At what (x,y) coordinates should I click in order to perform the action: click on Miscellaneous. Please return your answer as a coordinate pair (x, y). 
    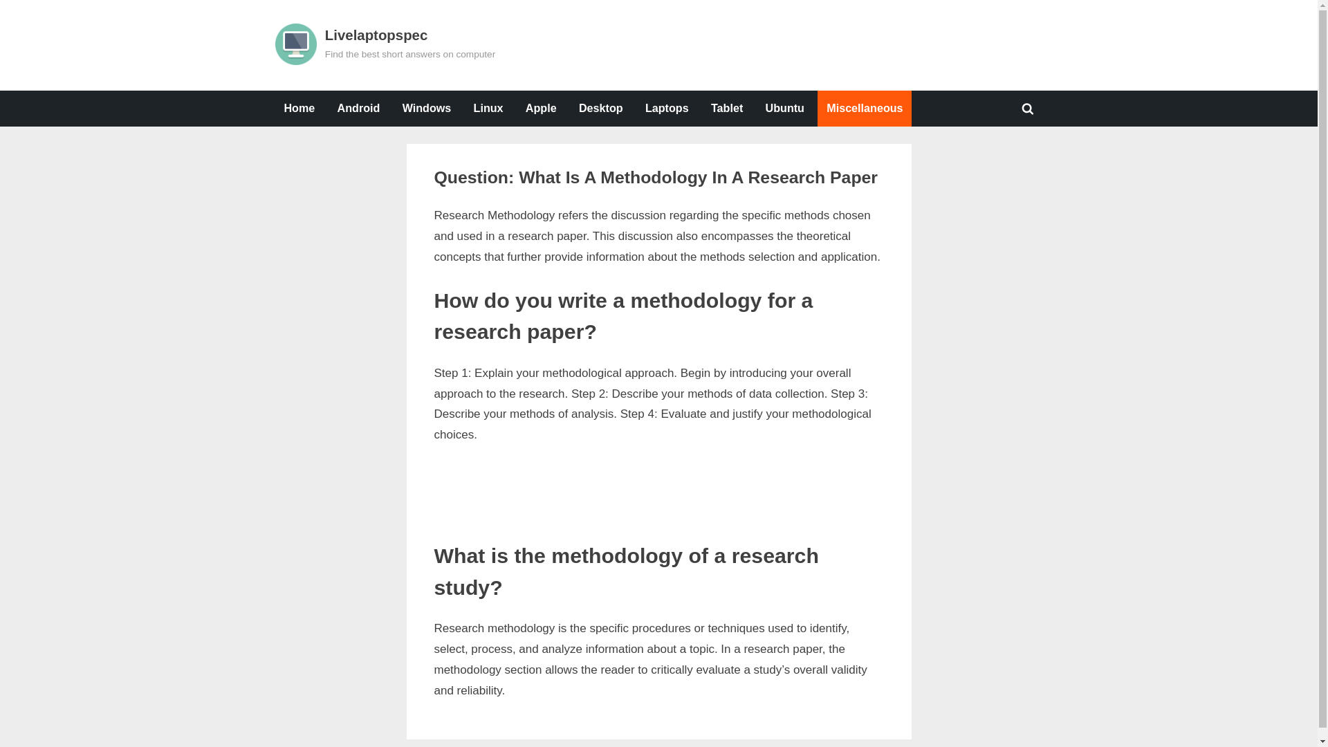
    Looking at the image, I should click on (1028, 108).